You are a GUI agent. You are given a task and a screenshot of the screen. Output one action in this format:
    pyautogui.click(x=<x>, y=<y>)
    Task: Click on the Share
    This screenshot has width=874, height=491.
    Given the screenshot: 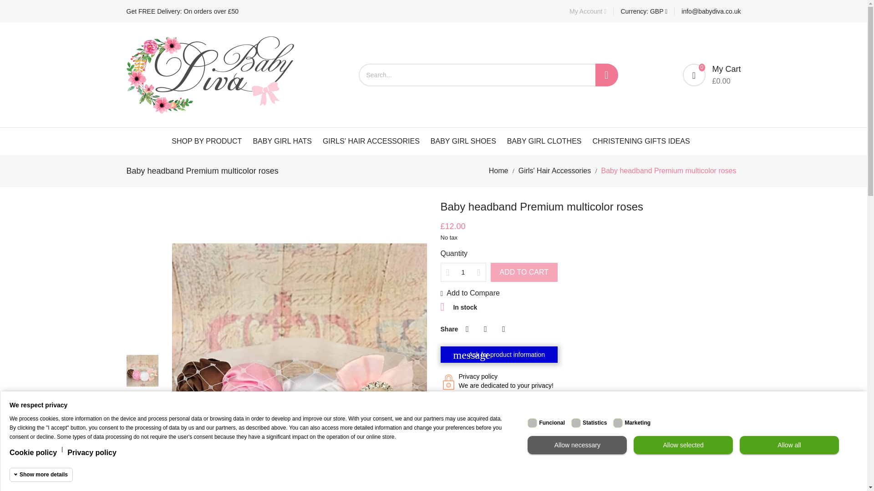 What is the action you would take?
    pyautogui.click(x=467, y=329)
    